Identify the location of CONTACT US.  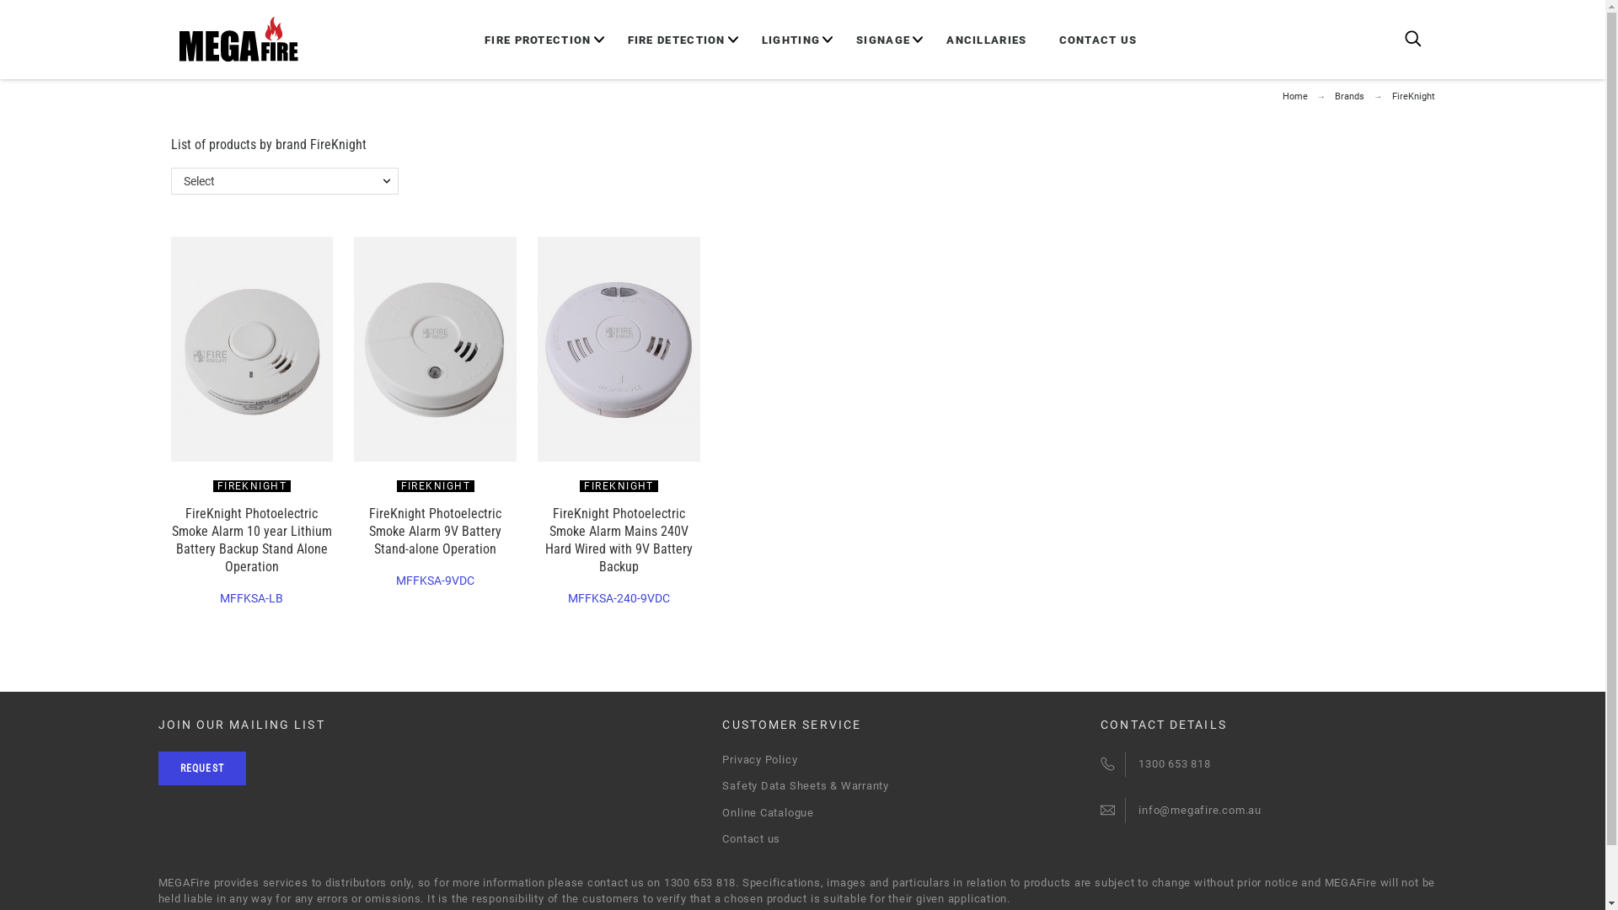
(1099, 40).